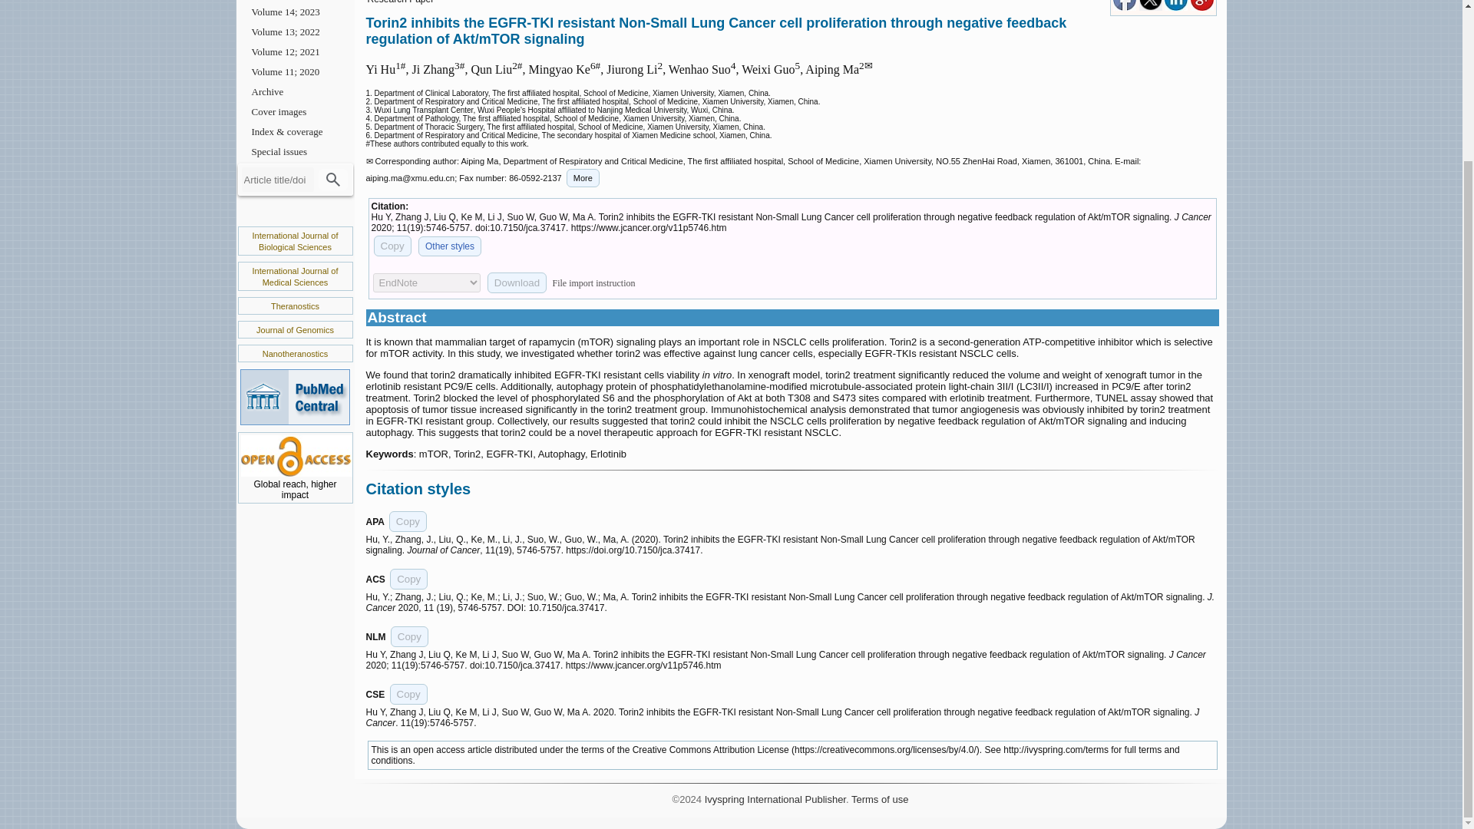 This screenshot has width=1474, height=829. Describe the element at coordinates (408, 522) in the screenshot. I see `Copy to clipboard` at that location.